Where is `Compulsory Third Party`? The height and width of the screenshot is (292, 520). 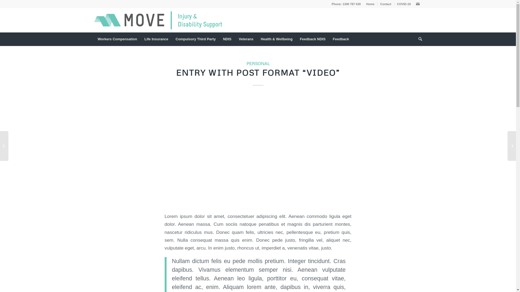 Compulsory Third Party is located at coordinates (196, 39).